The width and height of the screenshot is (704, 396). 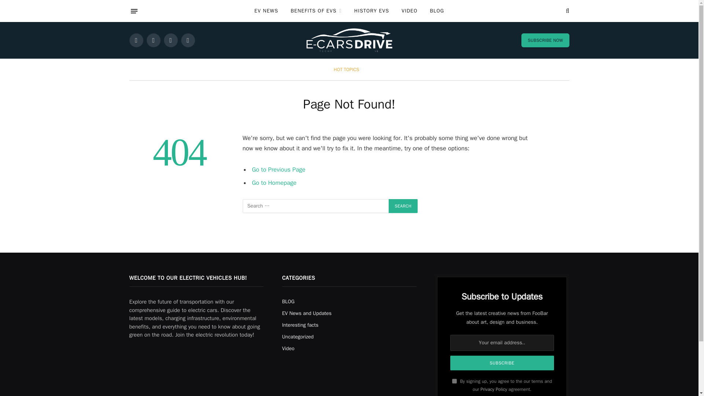 I want to click on BENEFITS OF EVS, so click(x=316, y=11).